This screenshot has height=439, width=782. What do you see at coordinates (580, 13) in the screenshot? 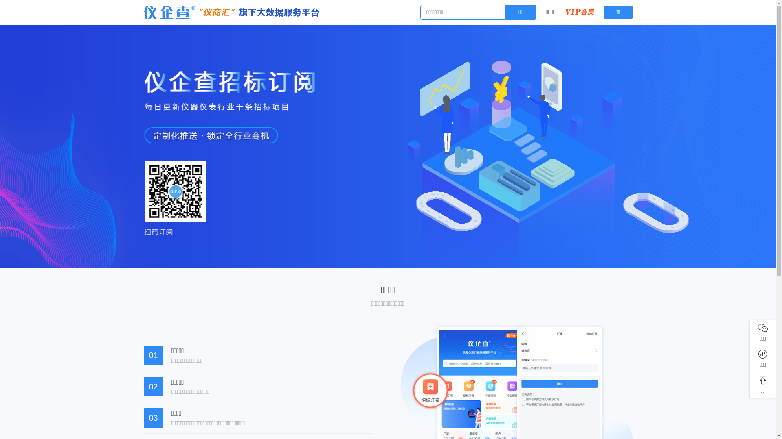
I see `0` at bounding box center [580, 13].